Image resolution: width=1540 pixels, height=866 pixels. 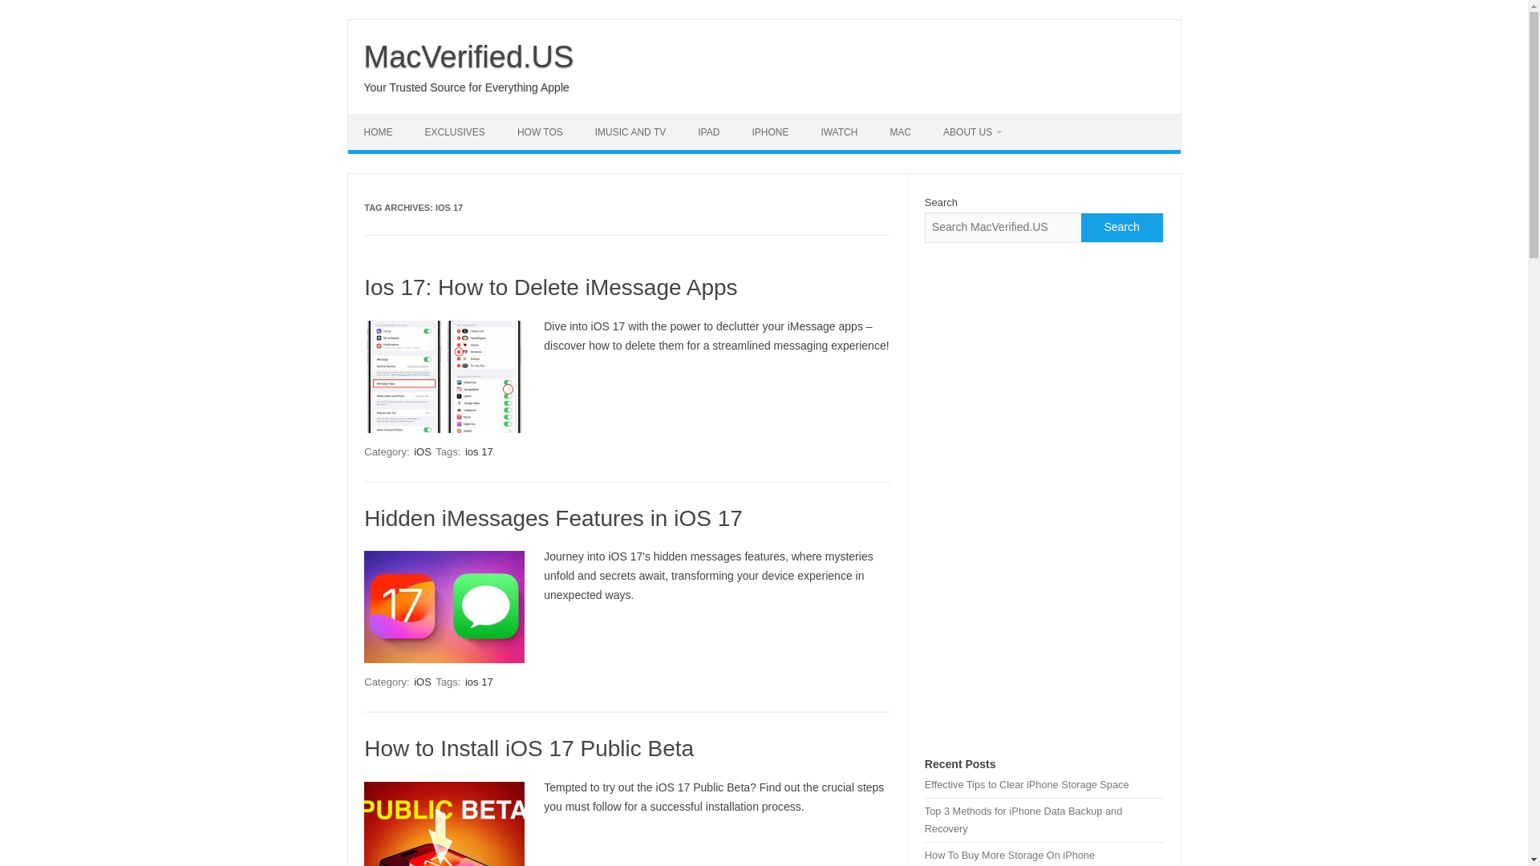 What do you see at coordinates (422, 452) in the screenshot?
I see `iOS` at bounding box center [422, 452].